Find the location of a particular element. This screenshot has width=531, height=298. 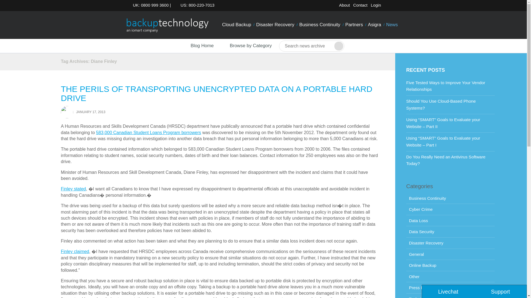

Contact is located at coordinates (360, 5).